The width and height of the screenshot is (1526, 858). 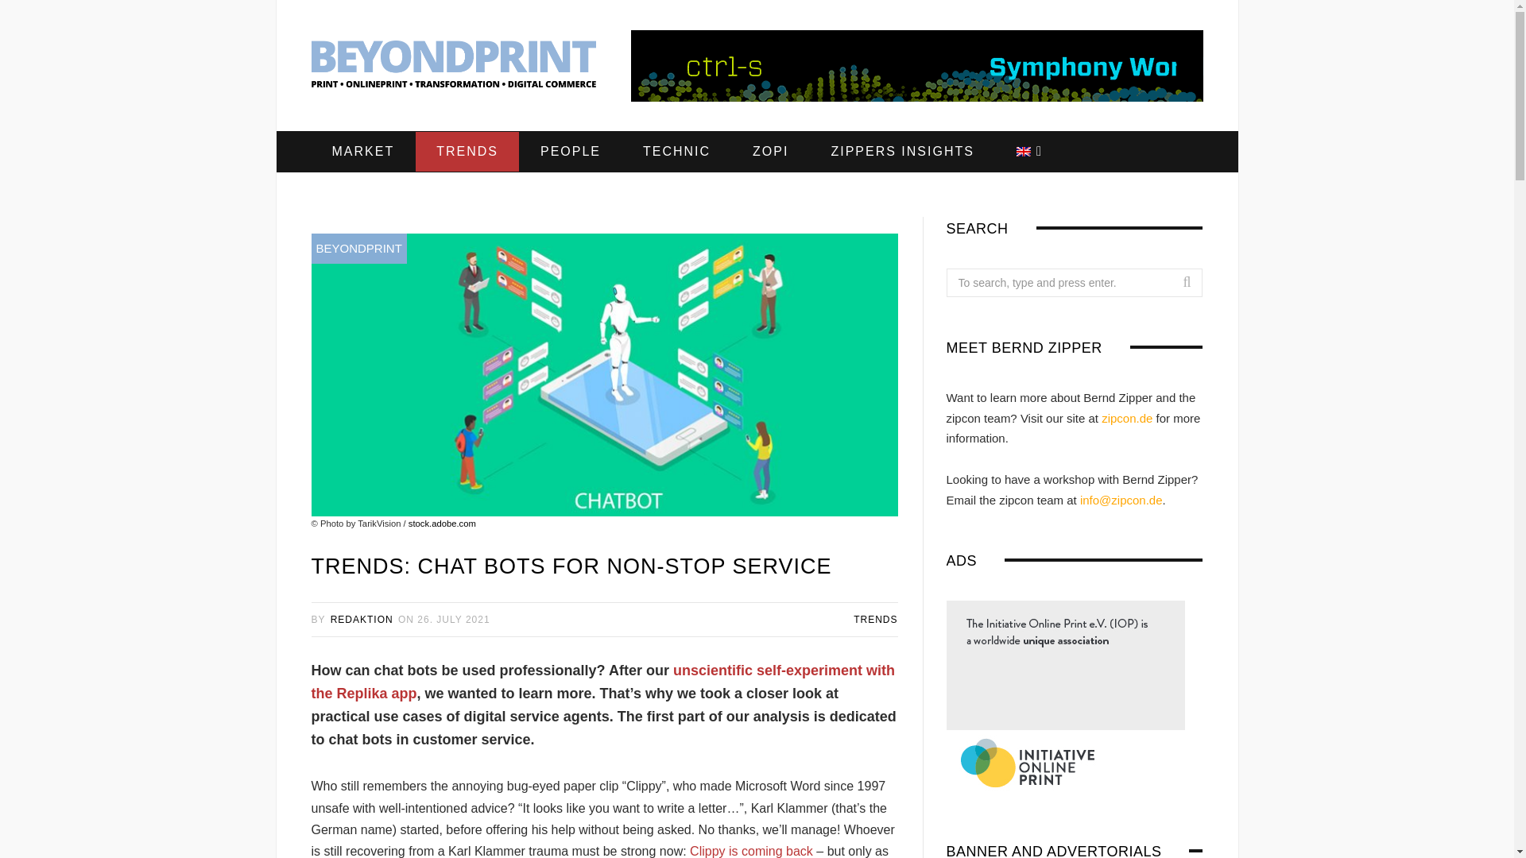 What do you see at coordinates (571, 152) in the screenshot?
I see `PEOPLE` at bounding box center [571, 152].